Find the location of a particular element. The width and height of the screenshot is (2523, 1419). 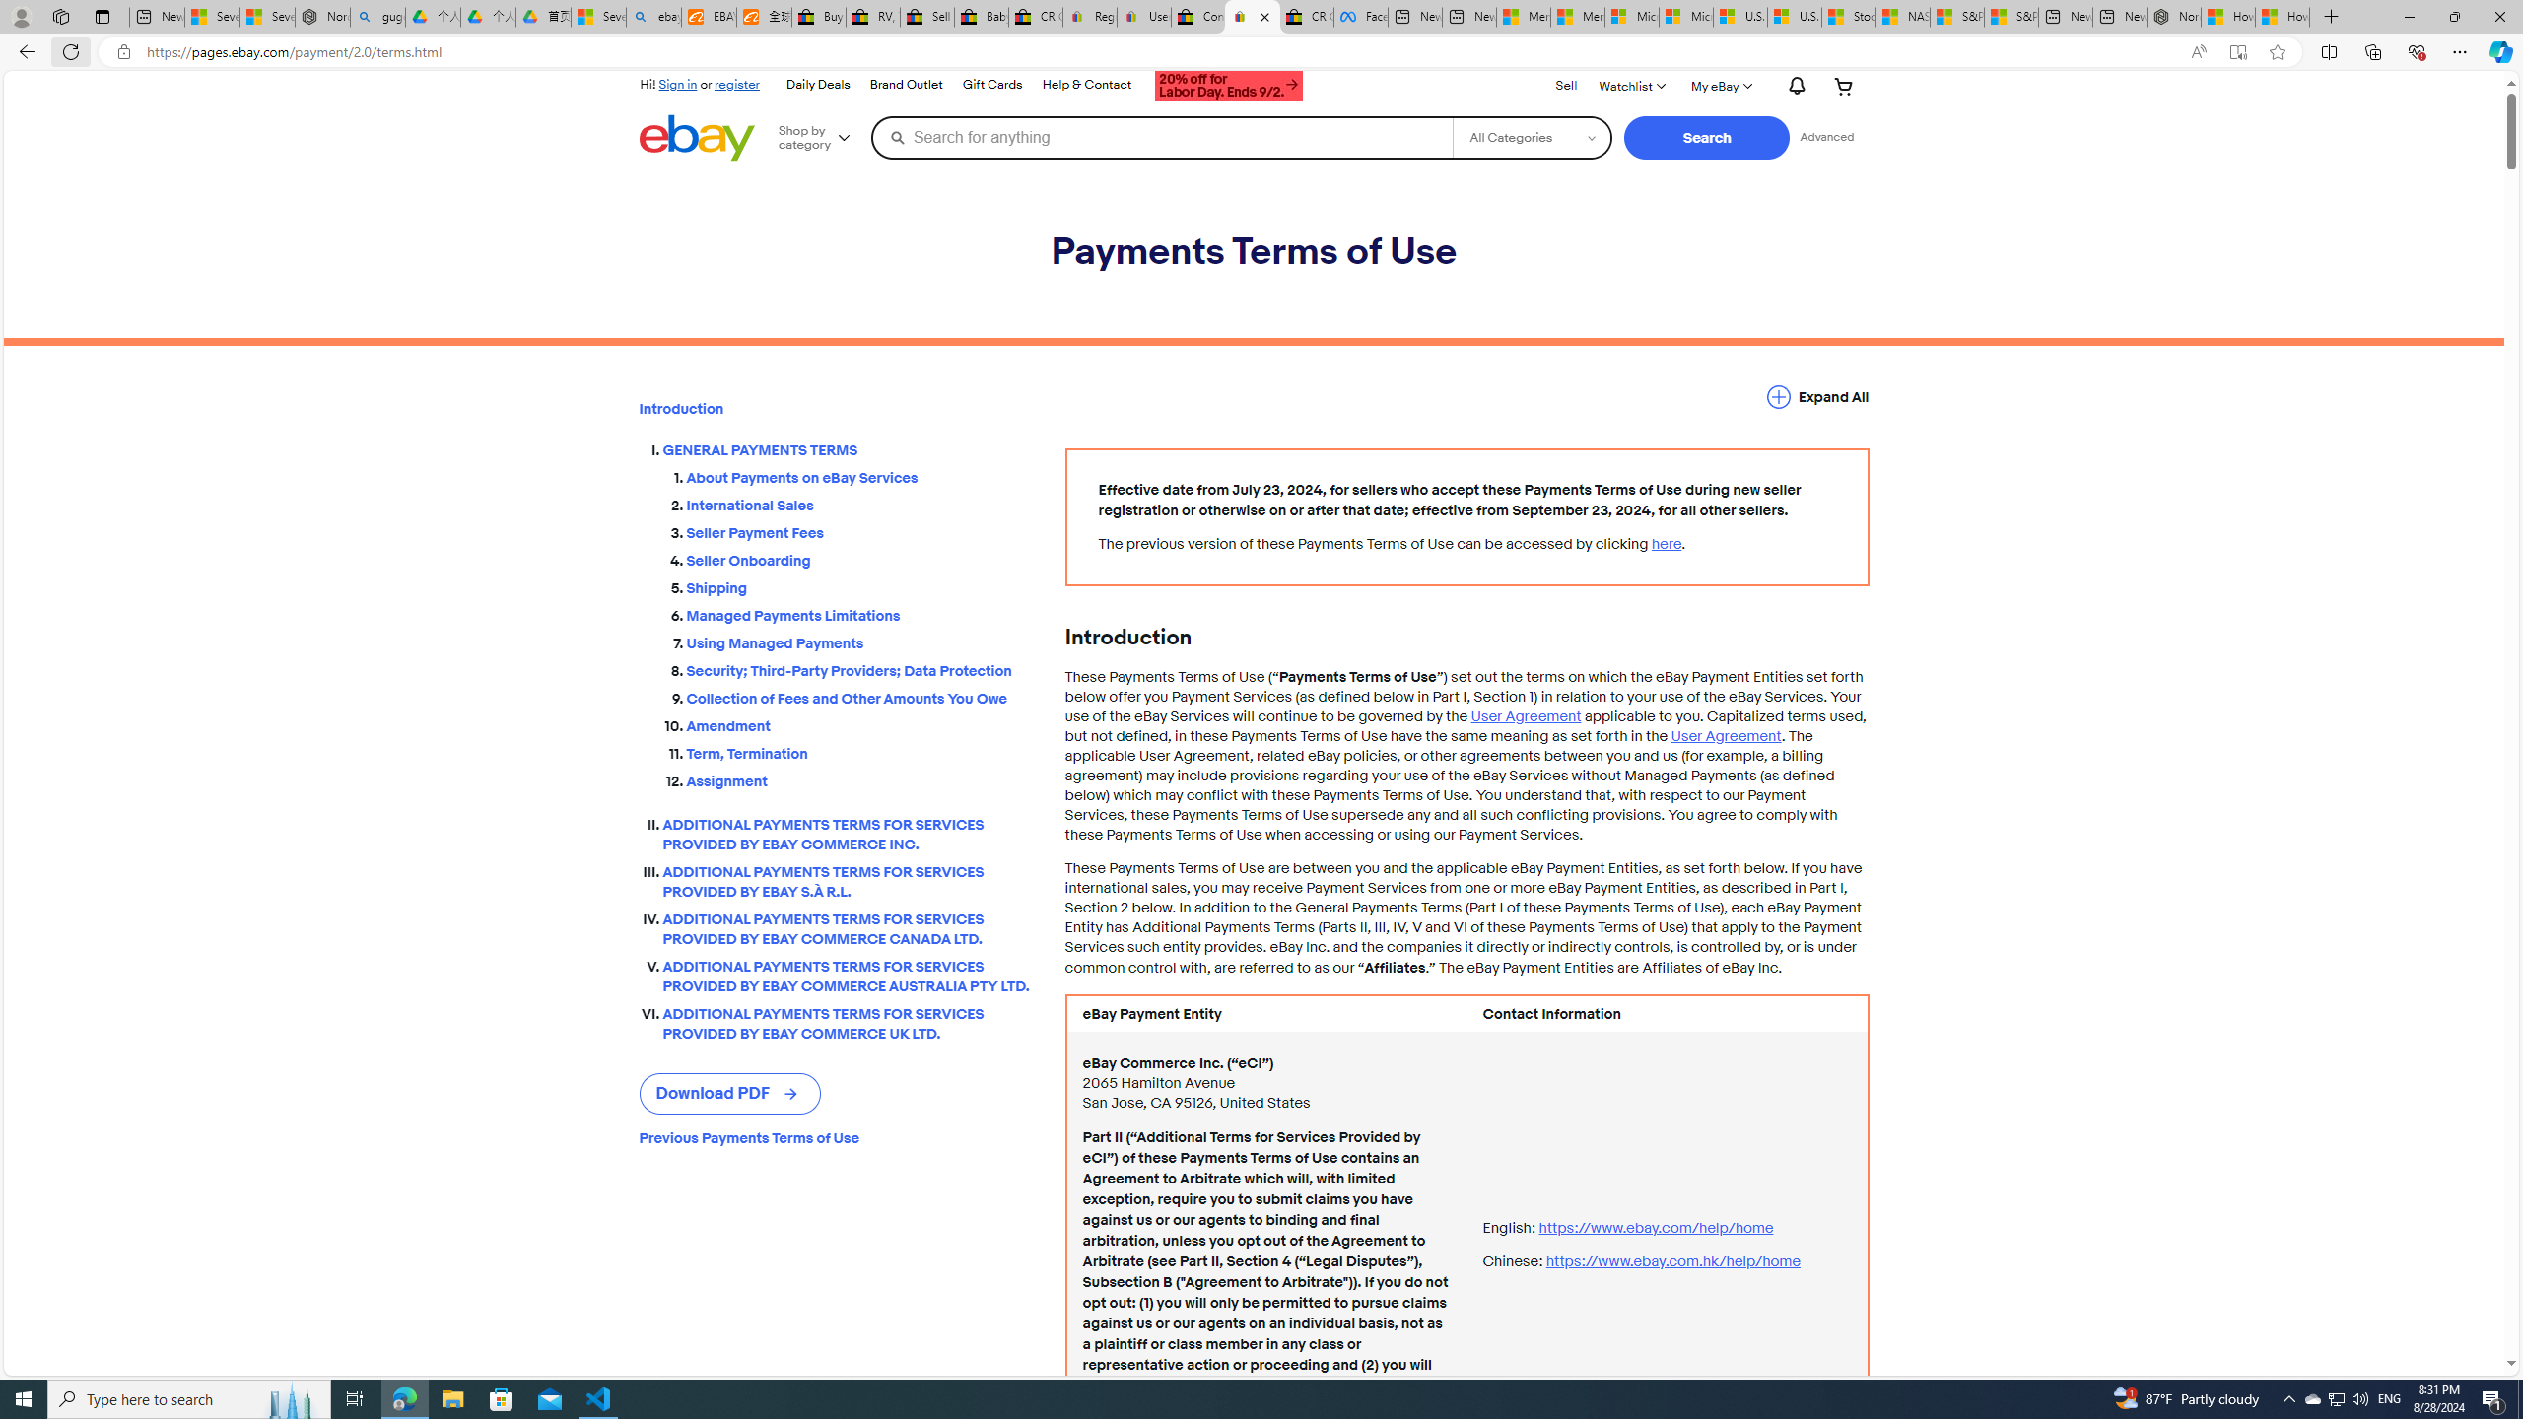

About Payments on eBay Services is located at coordinates (859, 478).